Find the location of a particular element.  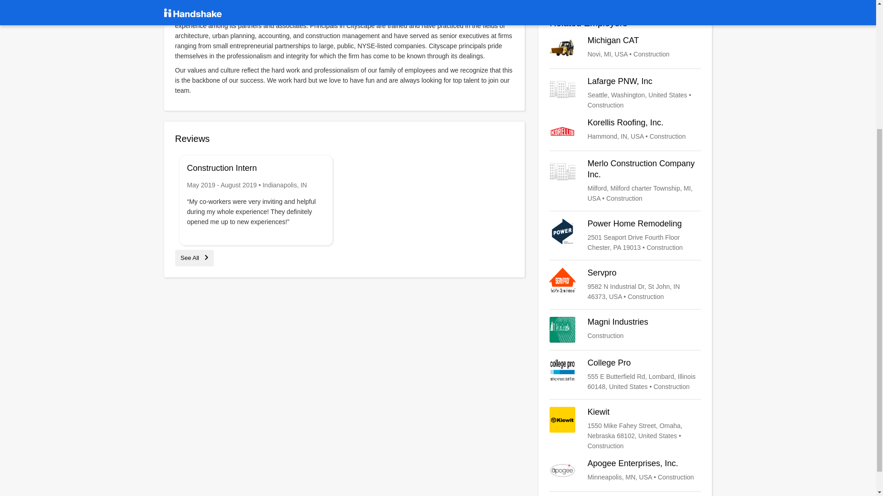

College Pro is located at coordinates (625, 375).